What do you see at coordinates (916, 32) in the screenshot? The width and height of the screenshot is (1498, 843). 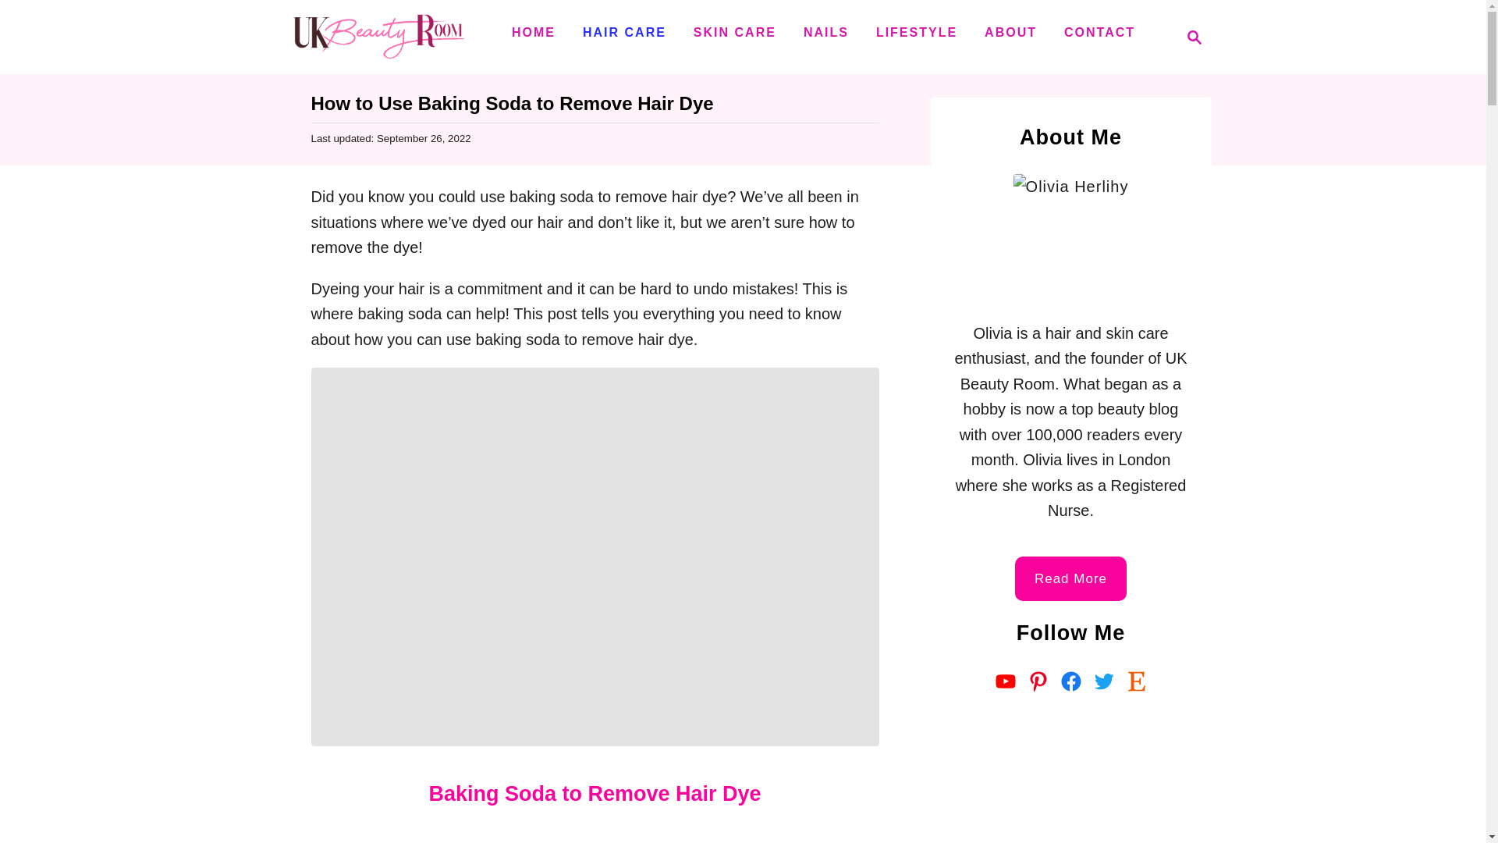 I see `LIFESTYLE` at bounding box center [916, 32].